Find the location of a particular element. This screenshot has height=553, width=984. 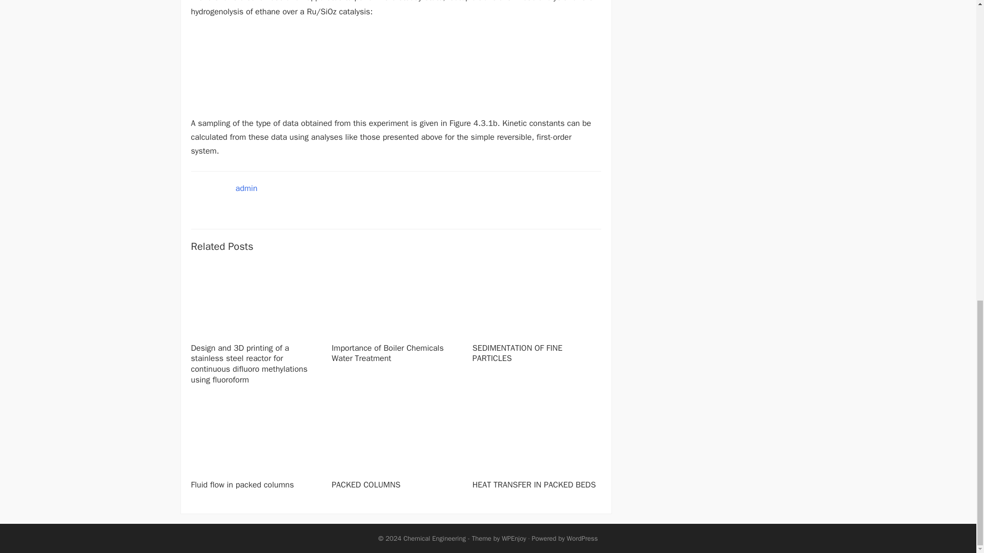

SEDIMENTATION OF FINE PARTICLES is located at coordinates (518, 353).